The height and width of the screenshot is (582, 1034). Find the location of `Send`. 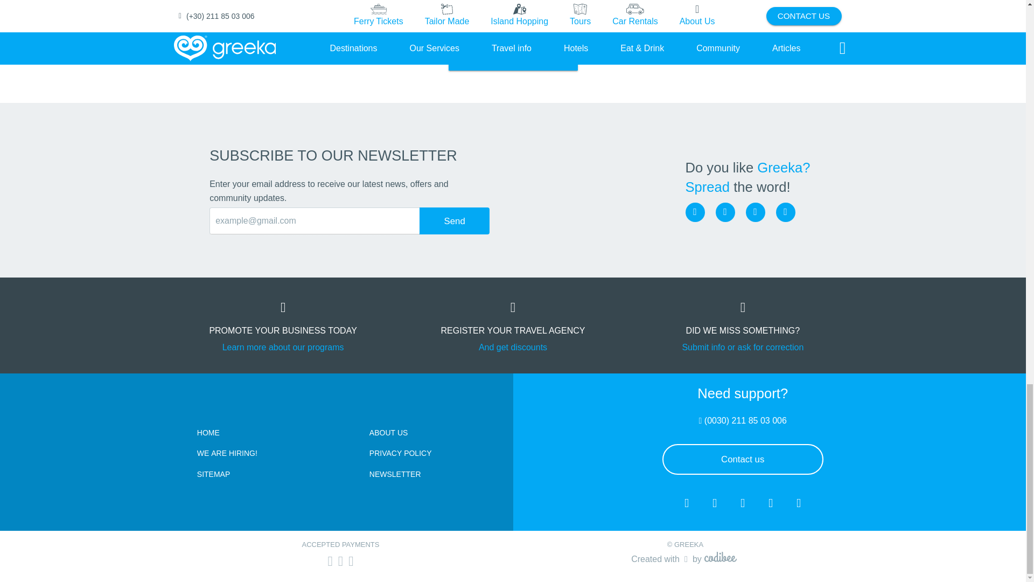

Send is located at coordinates (455, 221).